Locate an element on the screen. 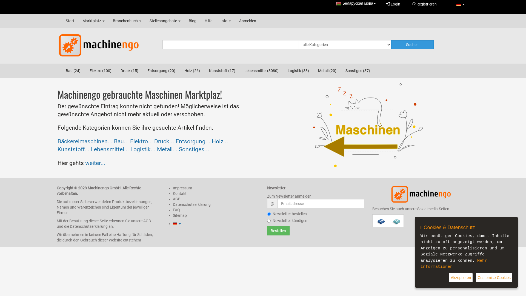  Branchenbuch is located at coordinates (127, 21).